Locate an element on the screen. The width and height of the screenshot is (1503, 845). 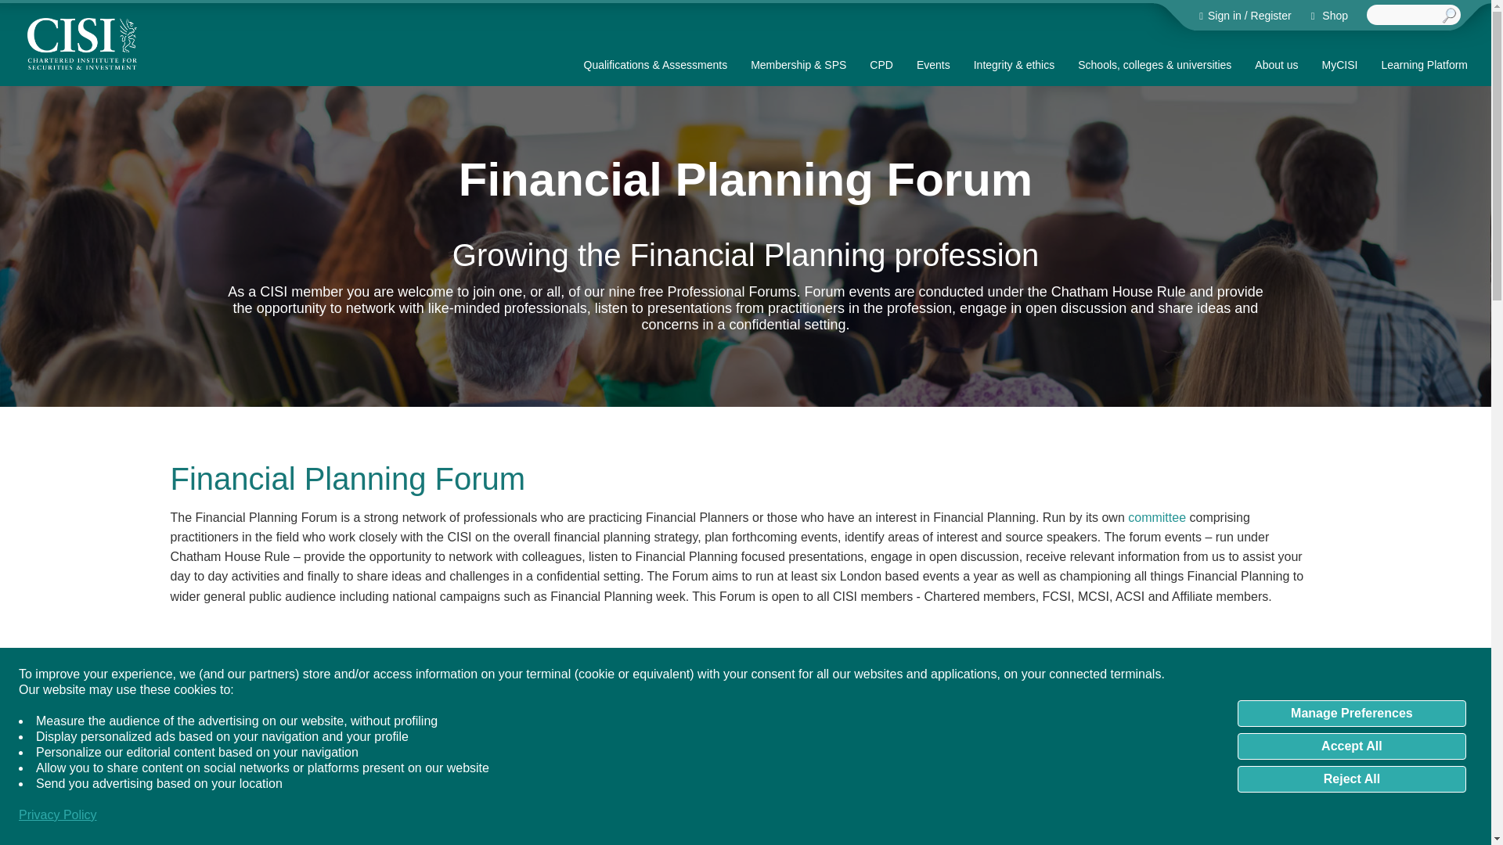
Register is located at coordinates (1271, 16).